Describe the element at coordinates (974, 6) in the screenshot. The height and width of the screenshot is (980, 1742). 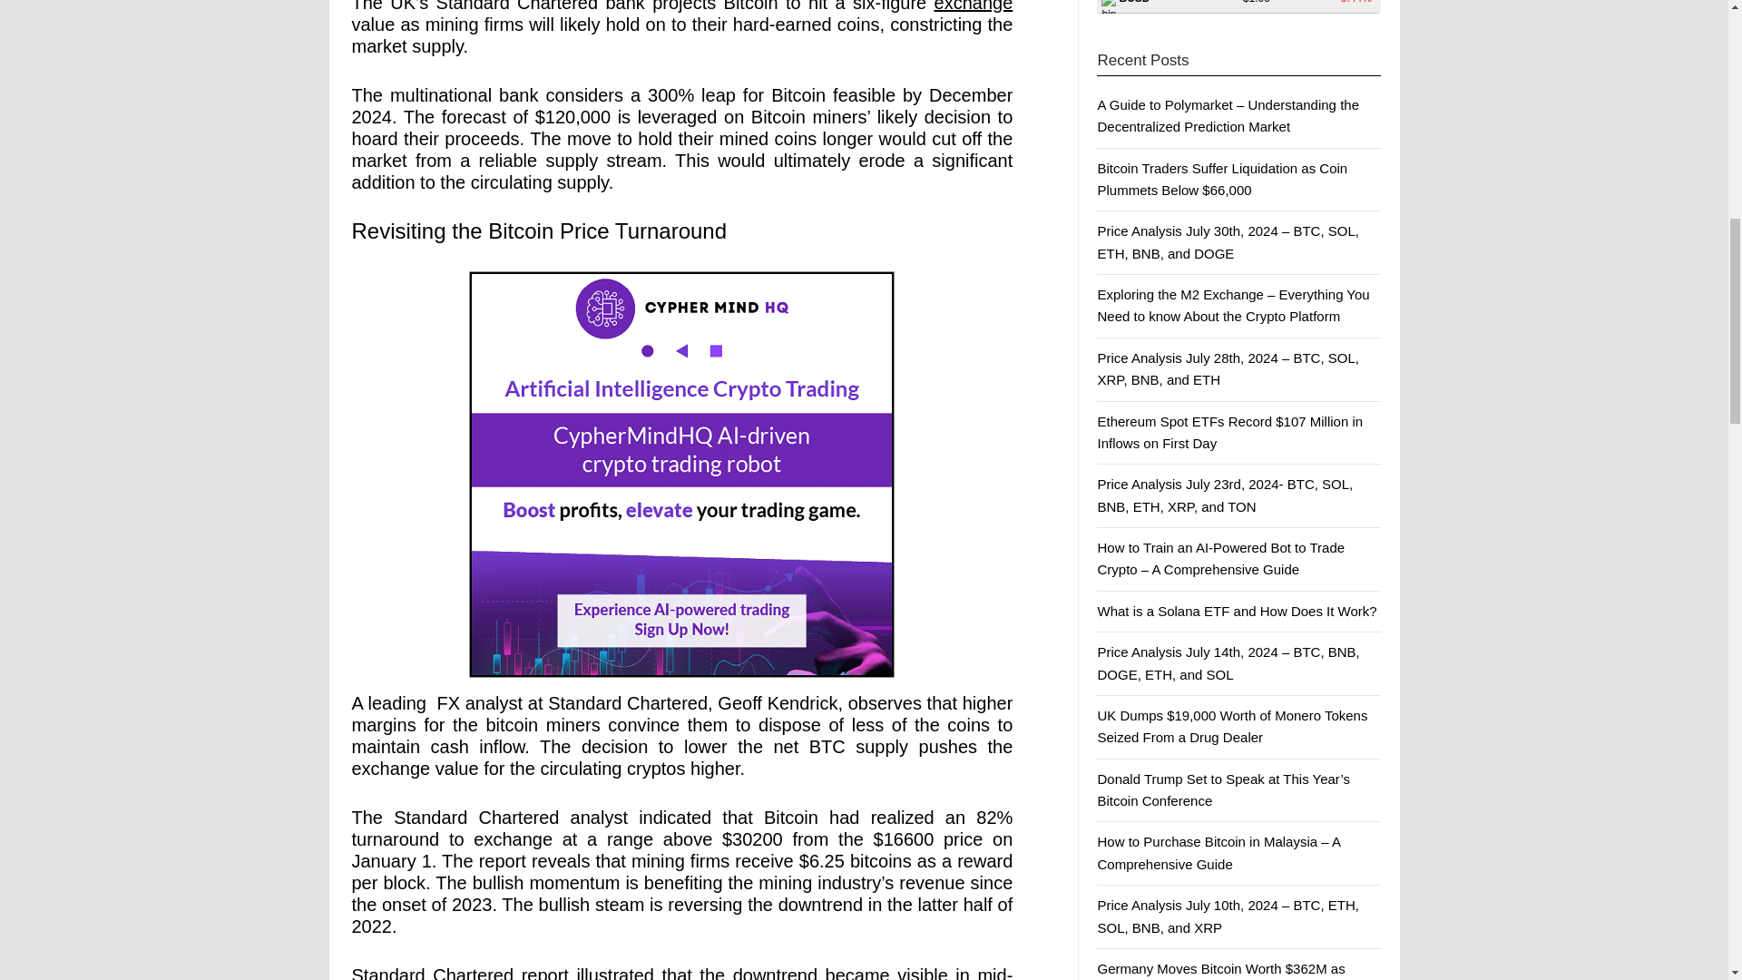
I see `cryptocurrency exchange` at that location.